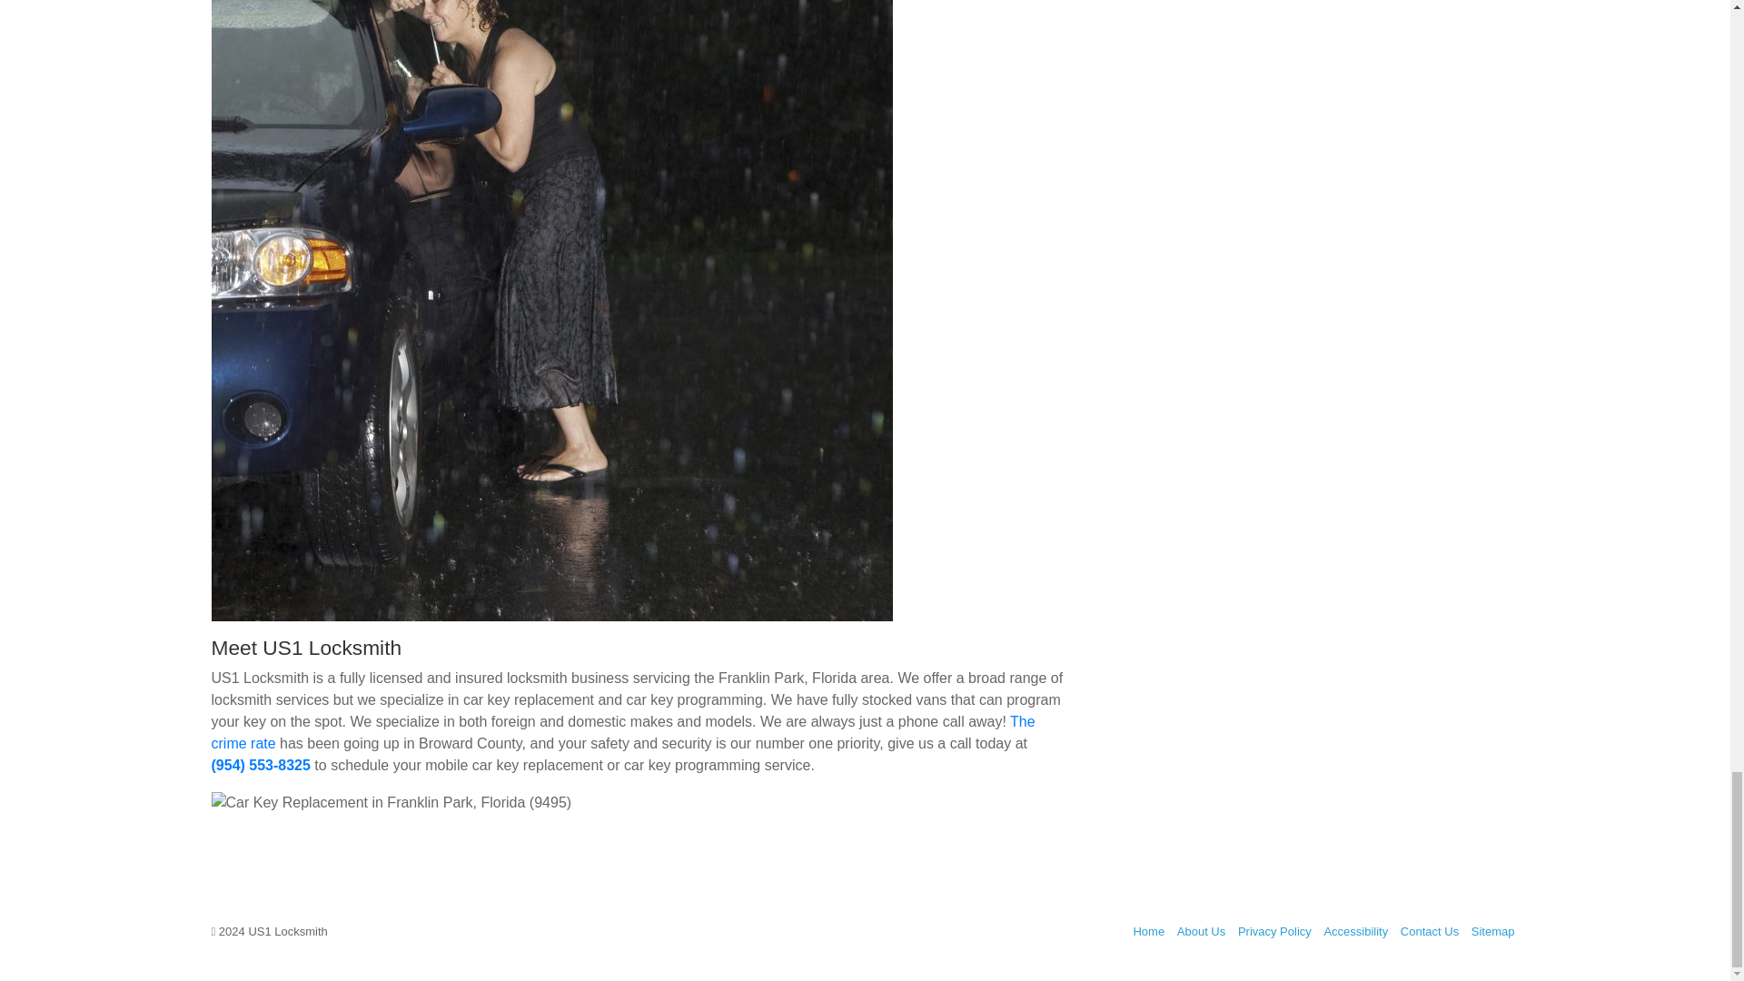  I want to click on Accessibility, so click(1355, 931).